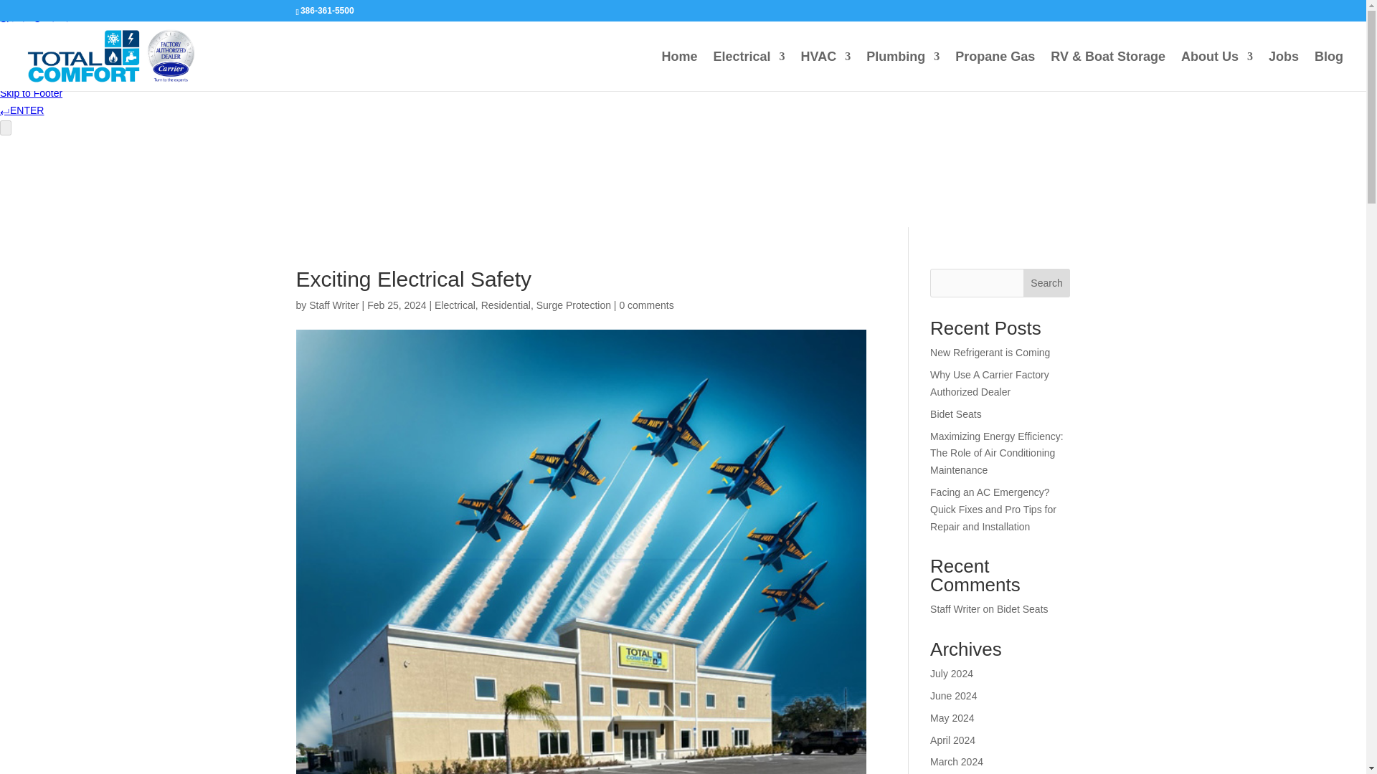 The image size is (1377, 774). I want to click on Home, so click(678, 72).